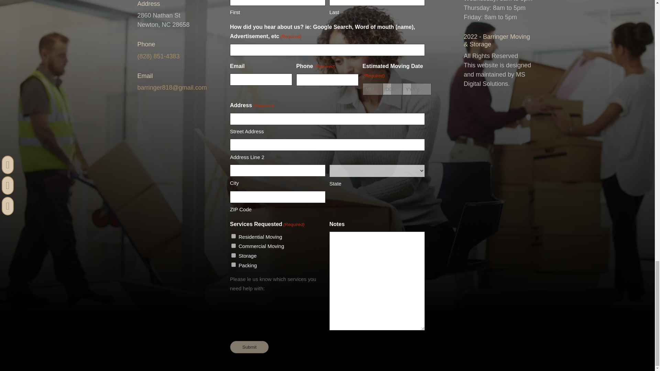 This screenshot has height=371, width=660. Describe the element at coordinates (233, 265) in the screenshot. I see `Packing` at that location.